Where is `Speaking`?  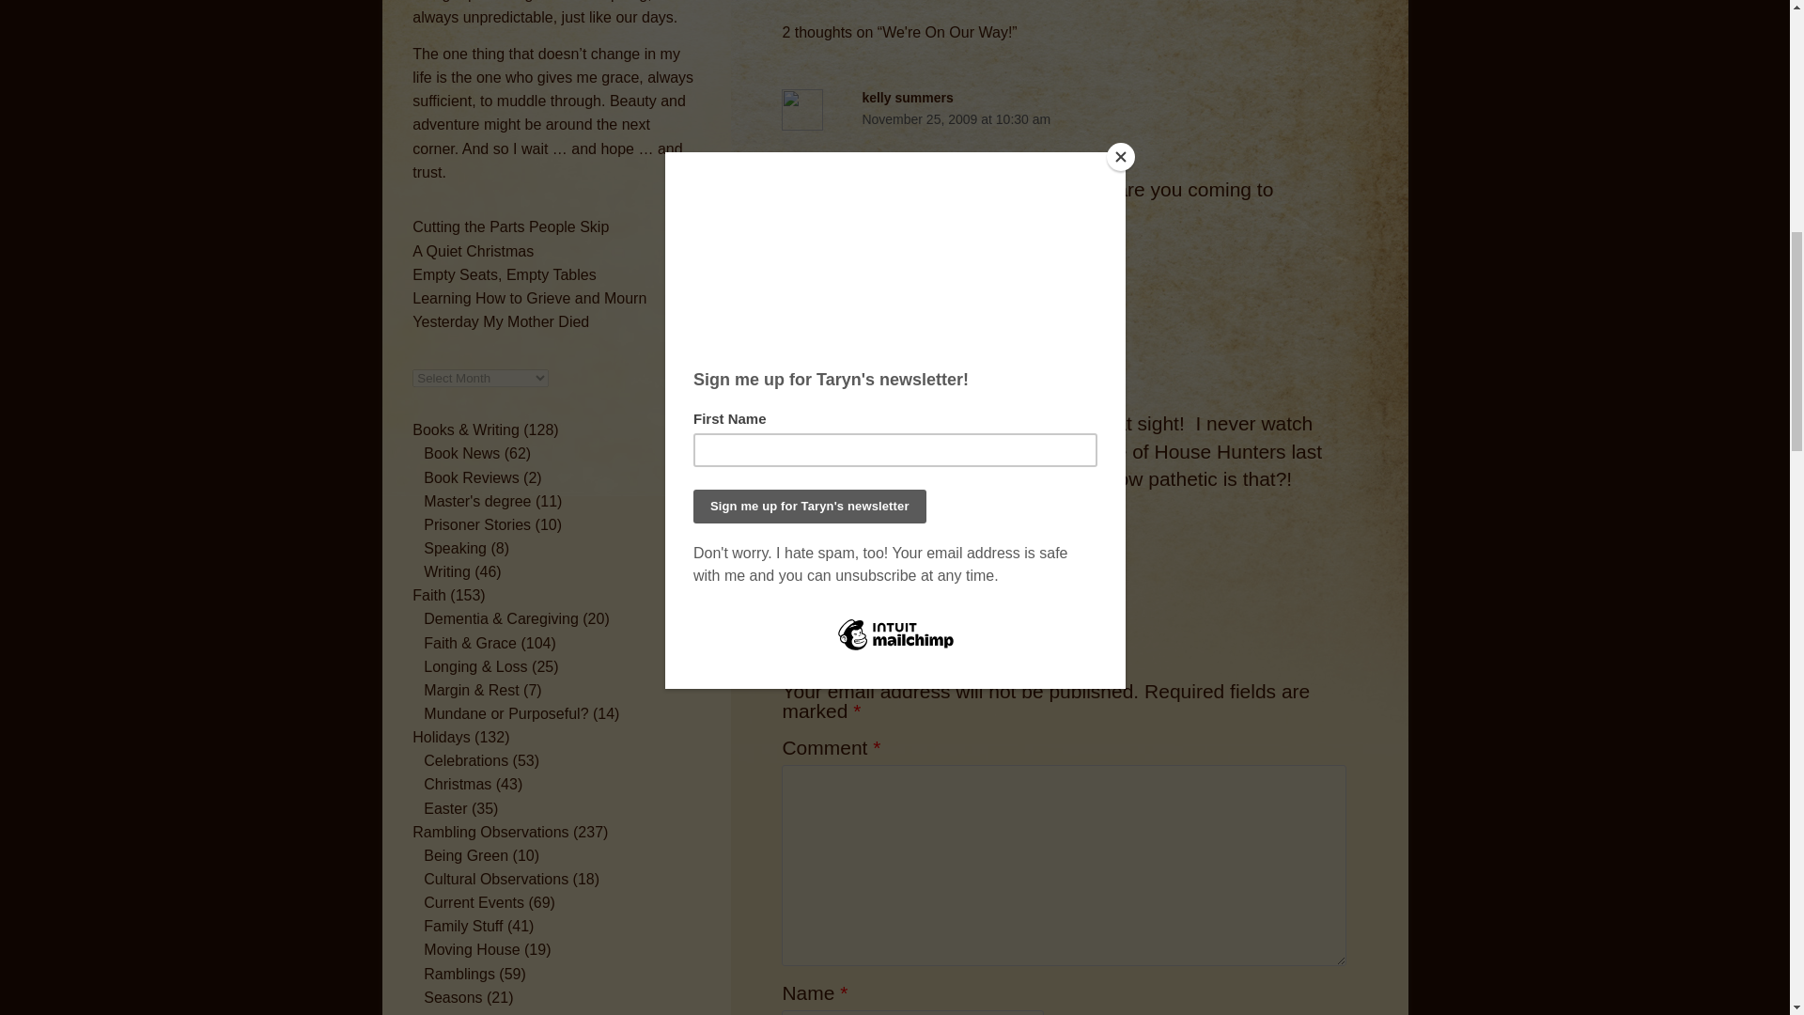 Speaking is located at coordinates (455, 547).